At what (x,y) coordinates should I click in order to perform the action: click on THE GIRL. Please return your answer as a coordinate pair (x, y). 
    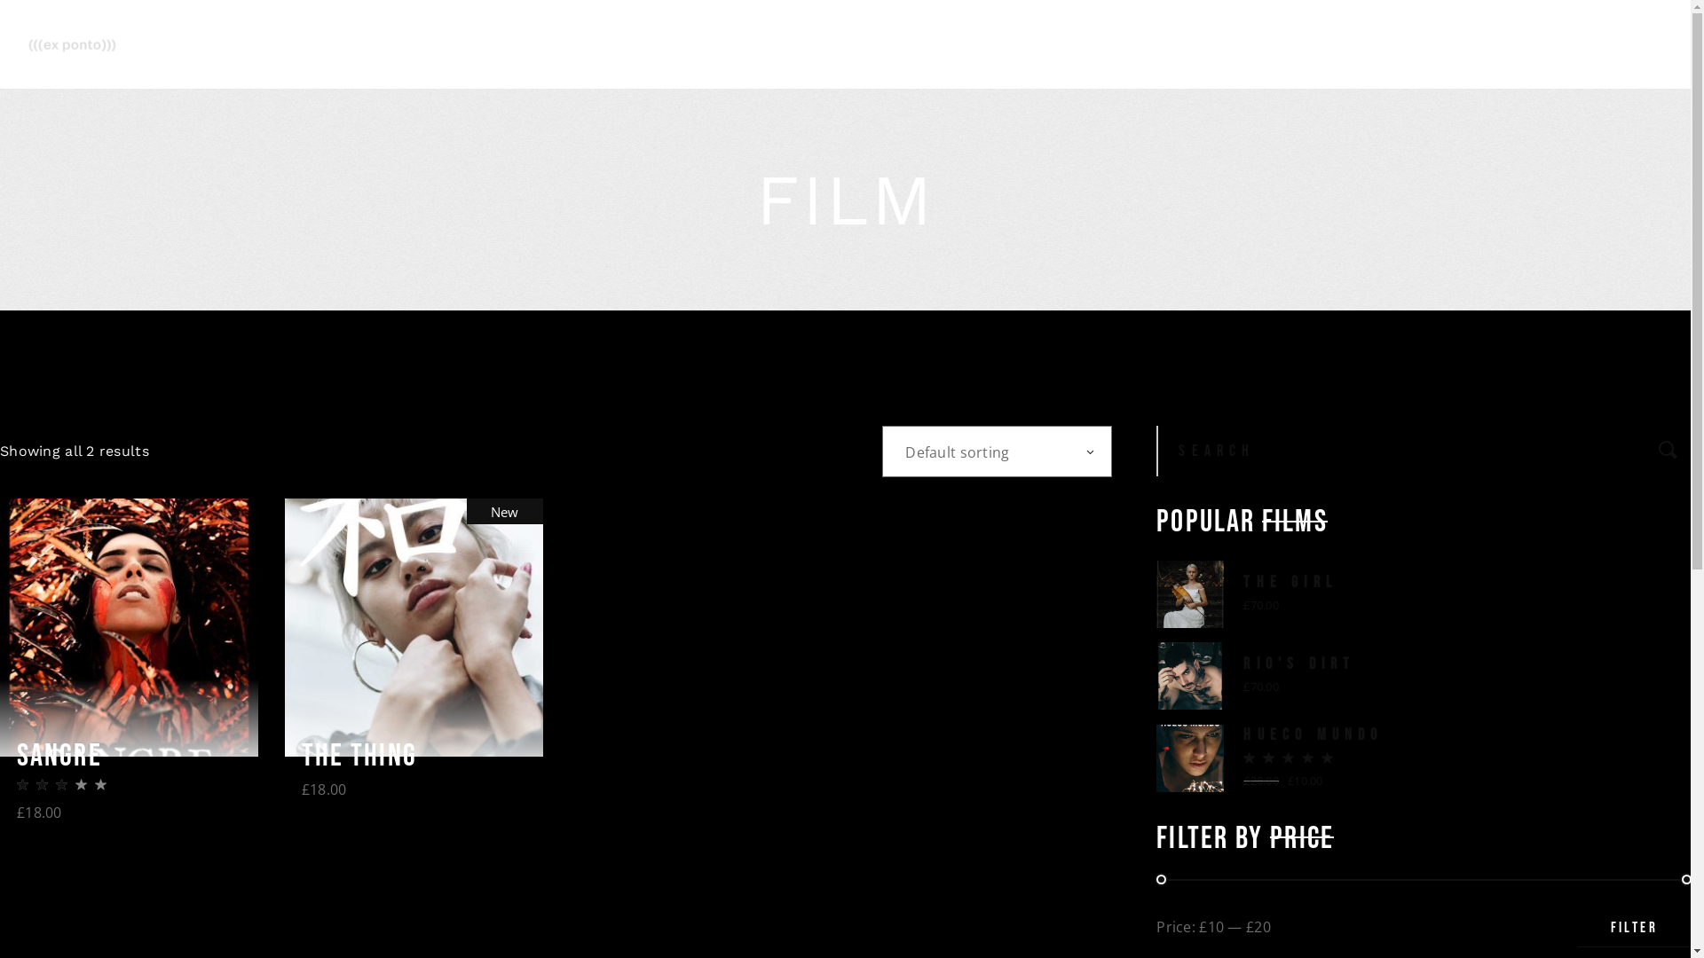
    Looking at the image, I should click on (1290, 583).